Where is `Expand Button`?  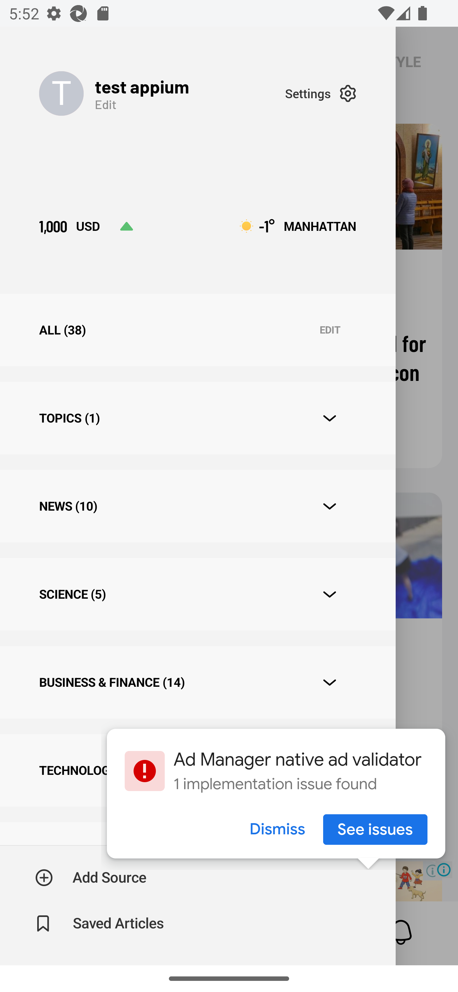
Expand Button is located at coordinates (330, 418).